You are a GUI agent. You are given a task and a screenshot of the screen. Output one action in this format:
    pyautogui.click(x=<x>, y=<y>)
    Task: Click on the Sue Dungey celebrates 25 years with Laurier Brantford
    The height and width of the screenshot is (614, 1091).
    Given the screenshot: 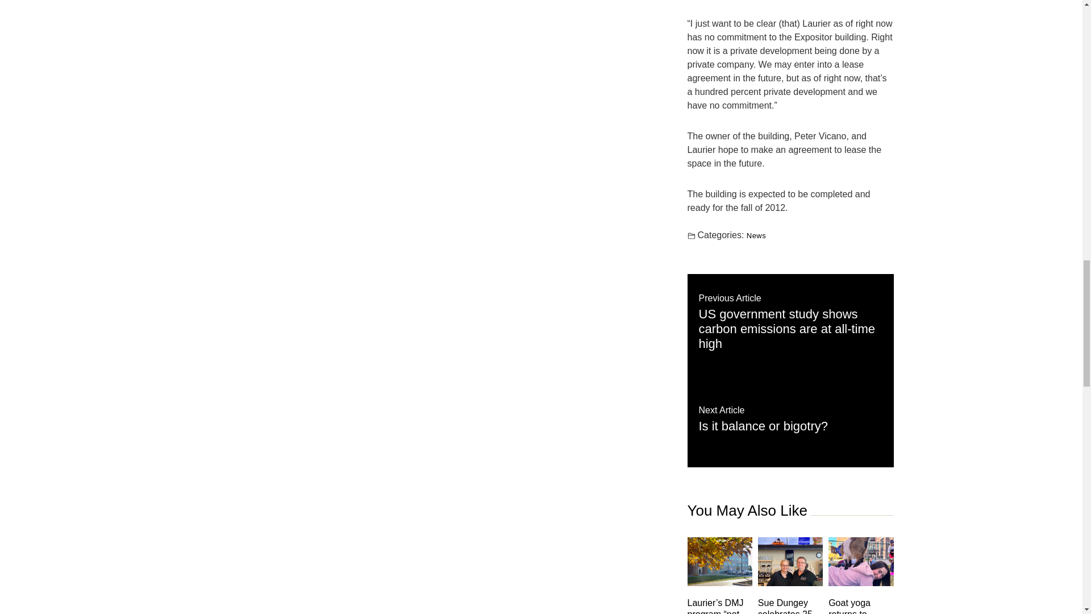 What is the action you would take?
    pyautogui.click(x=790, y=605)
    